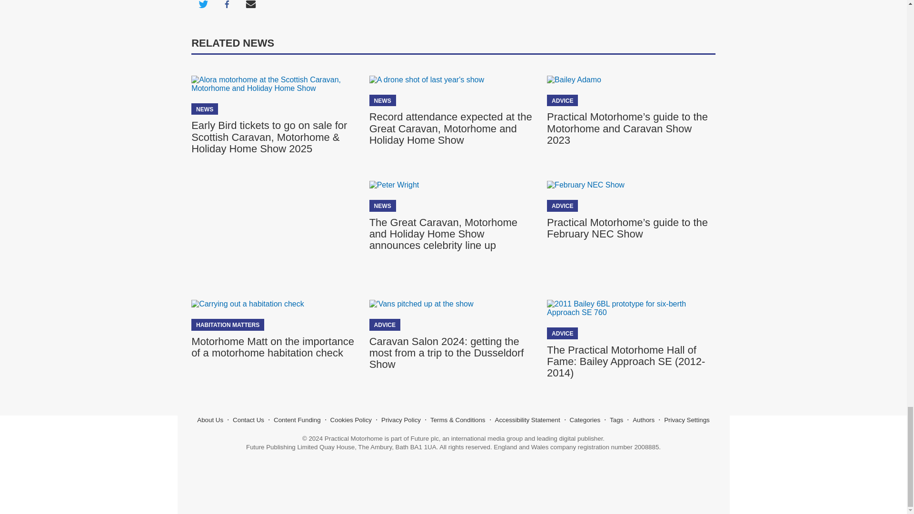 This screenshot has height=514, width=914. I want to click on Share on Twitter, so click(203, 8).